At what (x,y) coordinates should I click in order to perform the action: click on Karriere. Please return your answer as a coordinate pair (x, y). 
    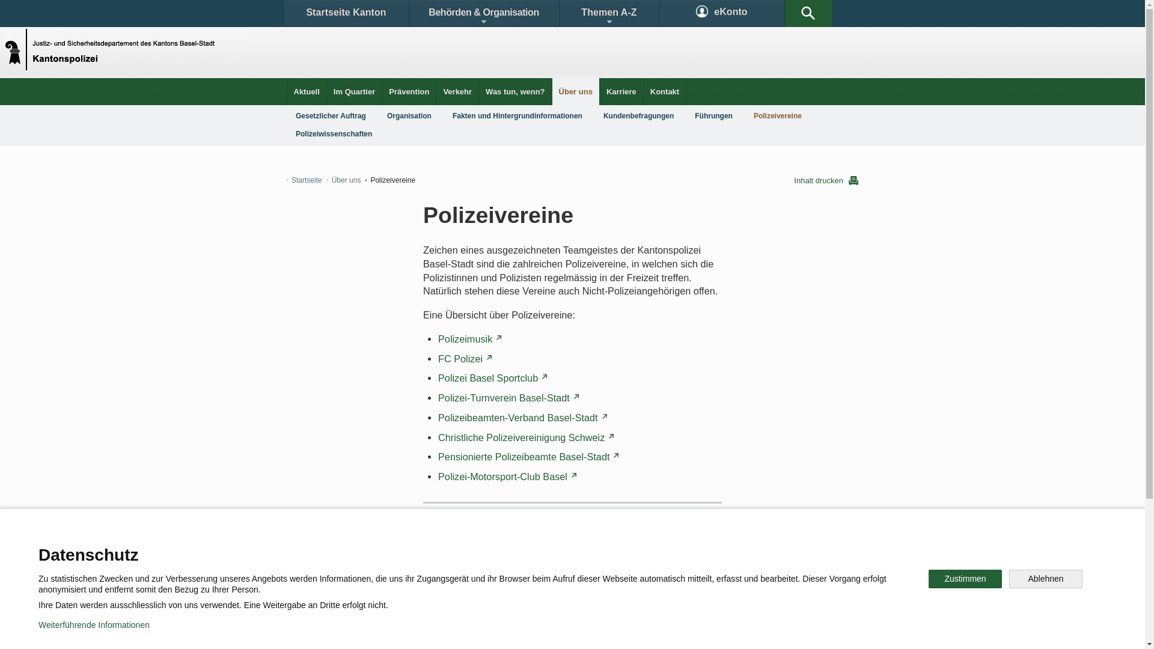
    Looking at the image, I should click on (621, 91).